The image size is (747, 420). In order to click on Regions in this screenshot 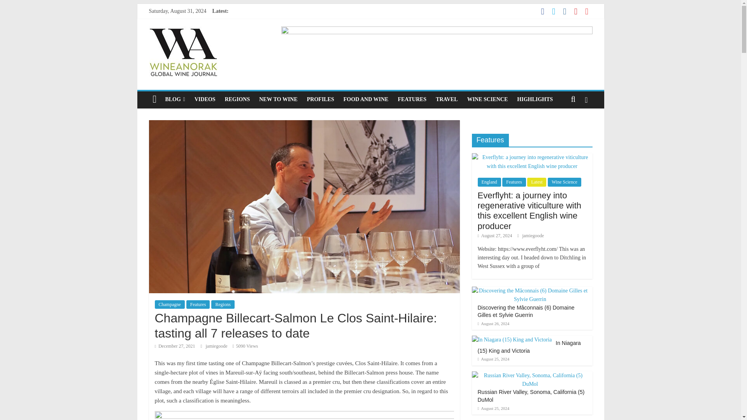, I will do `click(223, 304)`.